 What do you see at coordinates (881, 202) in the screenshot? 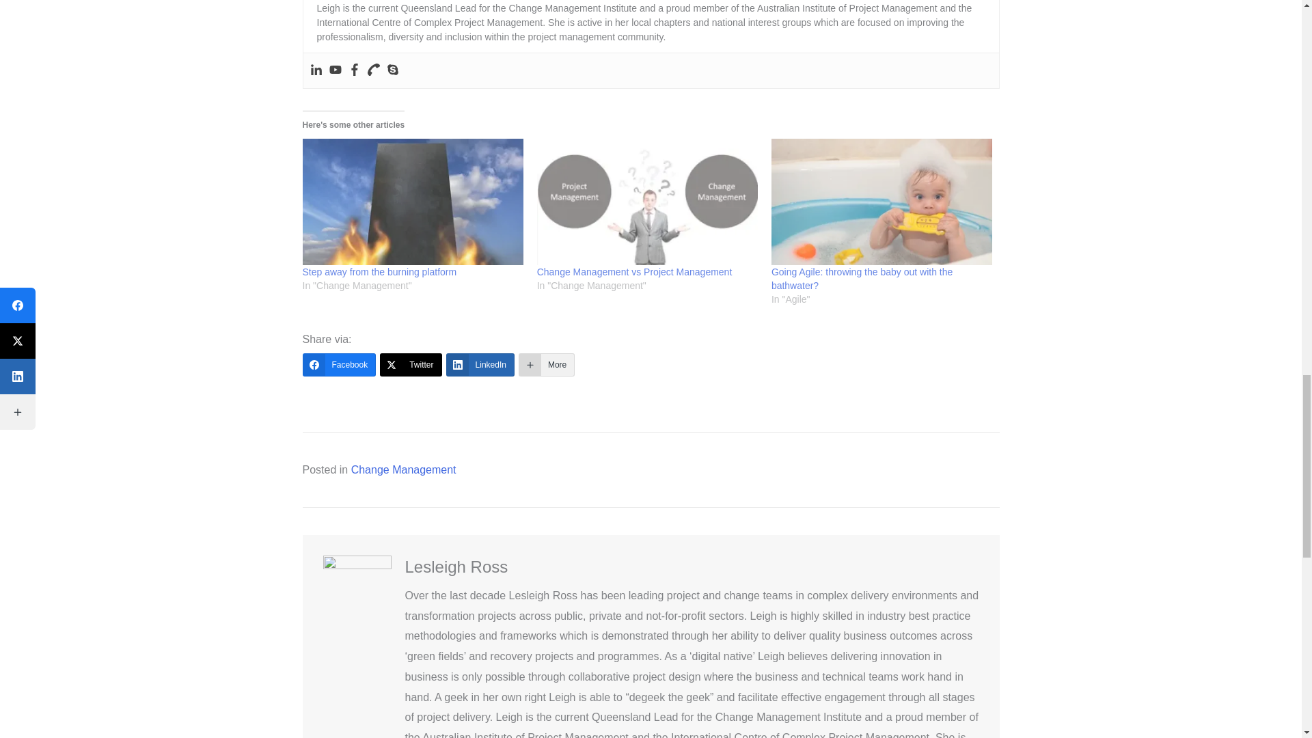
I see `Going Agile: throwing the baby out with the bathwater?` at bounding box center [881, 202].